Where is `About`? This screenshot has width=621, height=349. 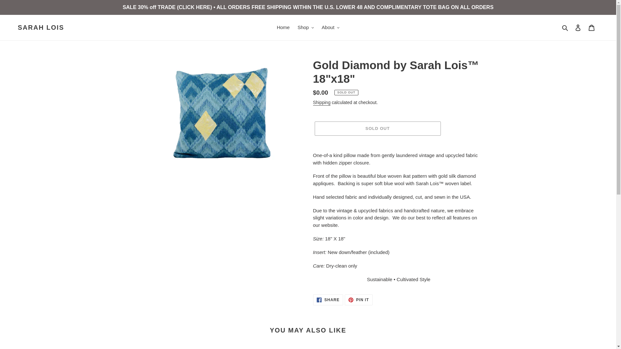 About is located at coordinates (328, 300).